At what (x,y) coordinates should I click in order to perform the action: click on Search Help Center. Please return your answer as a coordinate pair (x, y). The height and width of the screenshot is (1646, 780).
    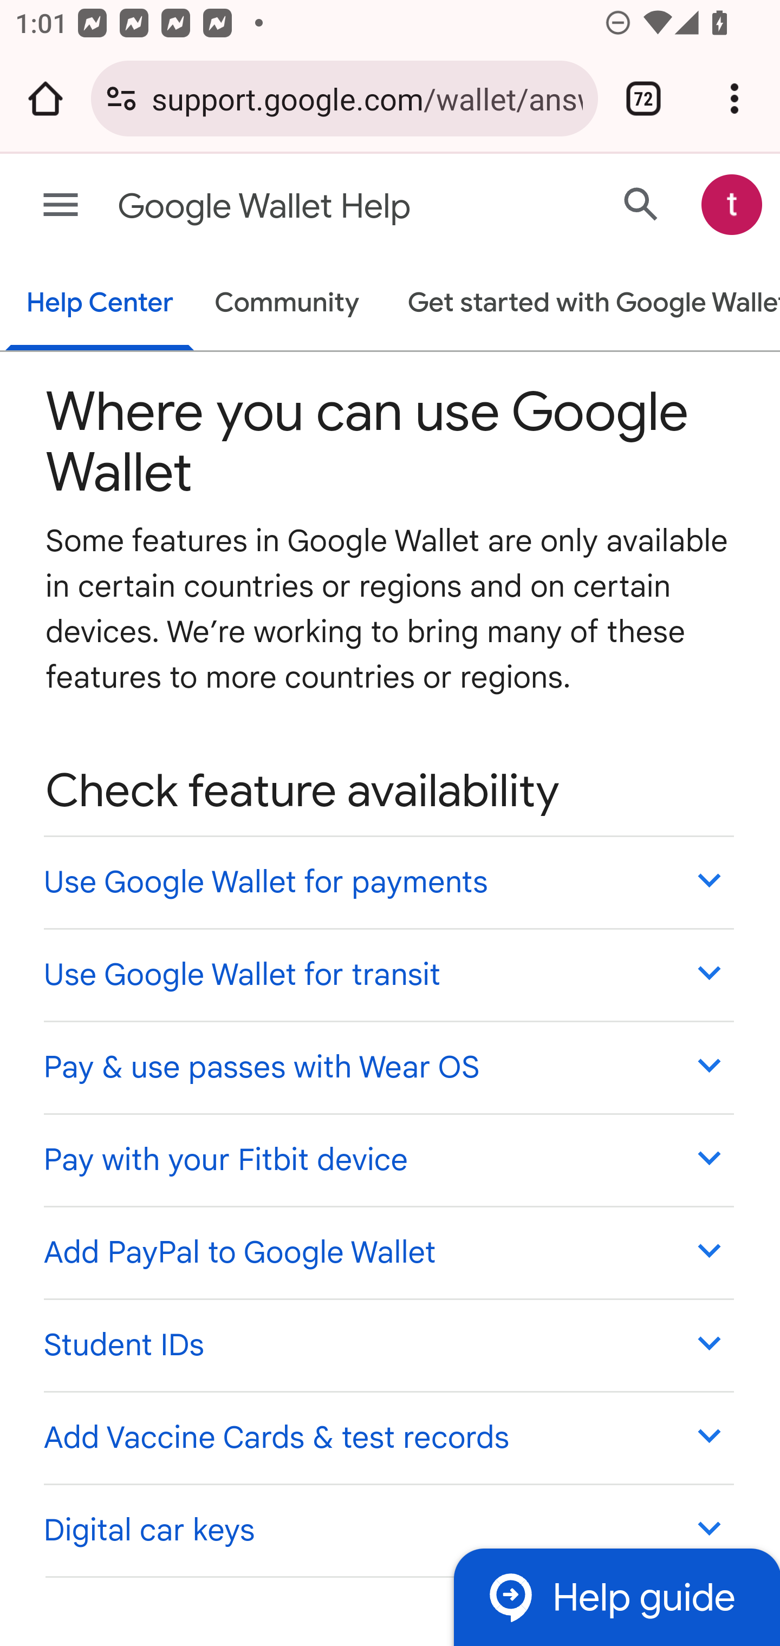
    Looking at the image, I should click on (641, 204).